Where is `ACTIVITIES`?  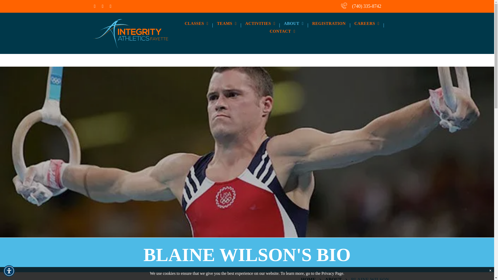
ACTIVITIES is located at coordinates (260, 24).